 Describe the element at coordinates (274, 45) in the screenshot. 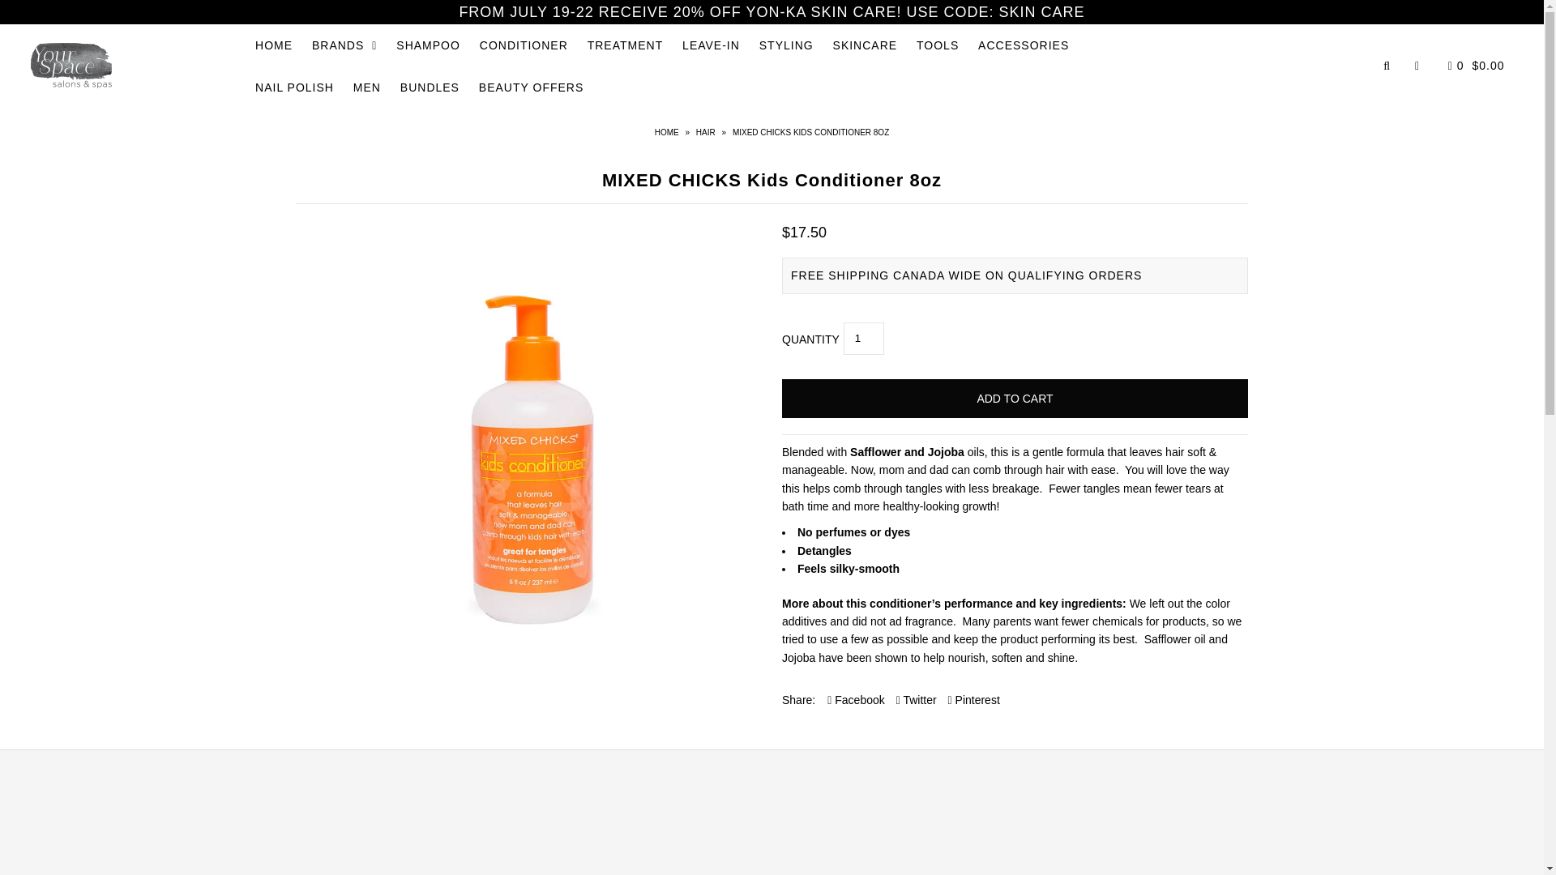

I see `HOME` at that location.